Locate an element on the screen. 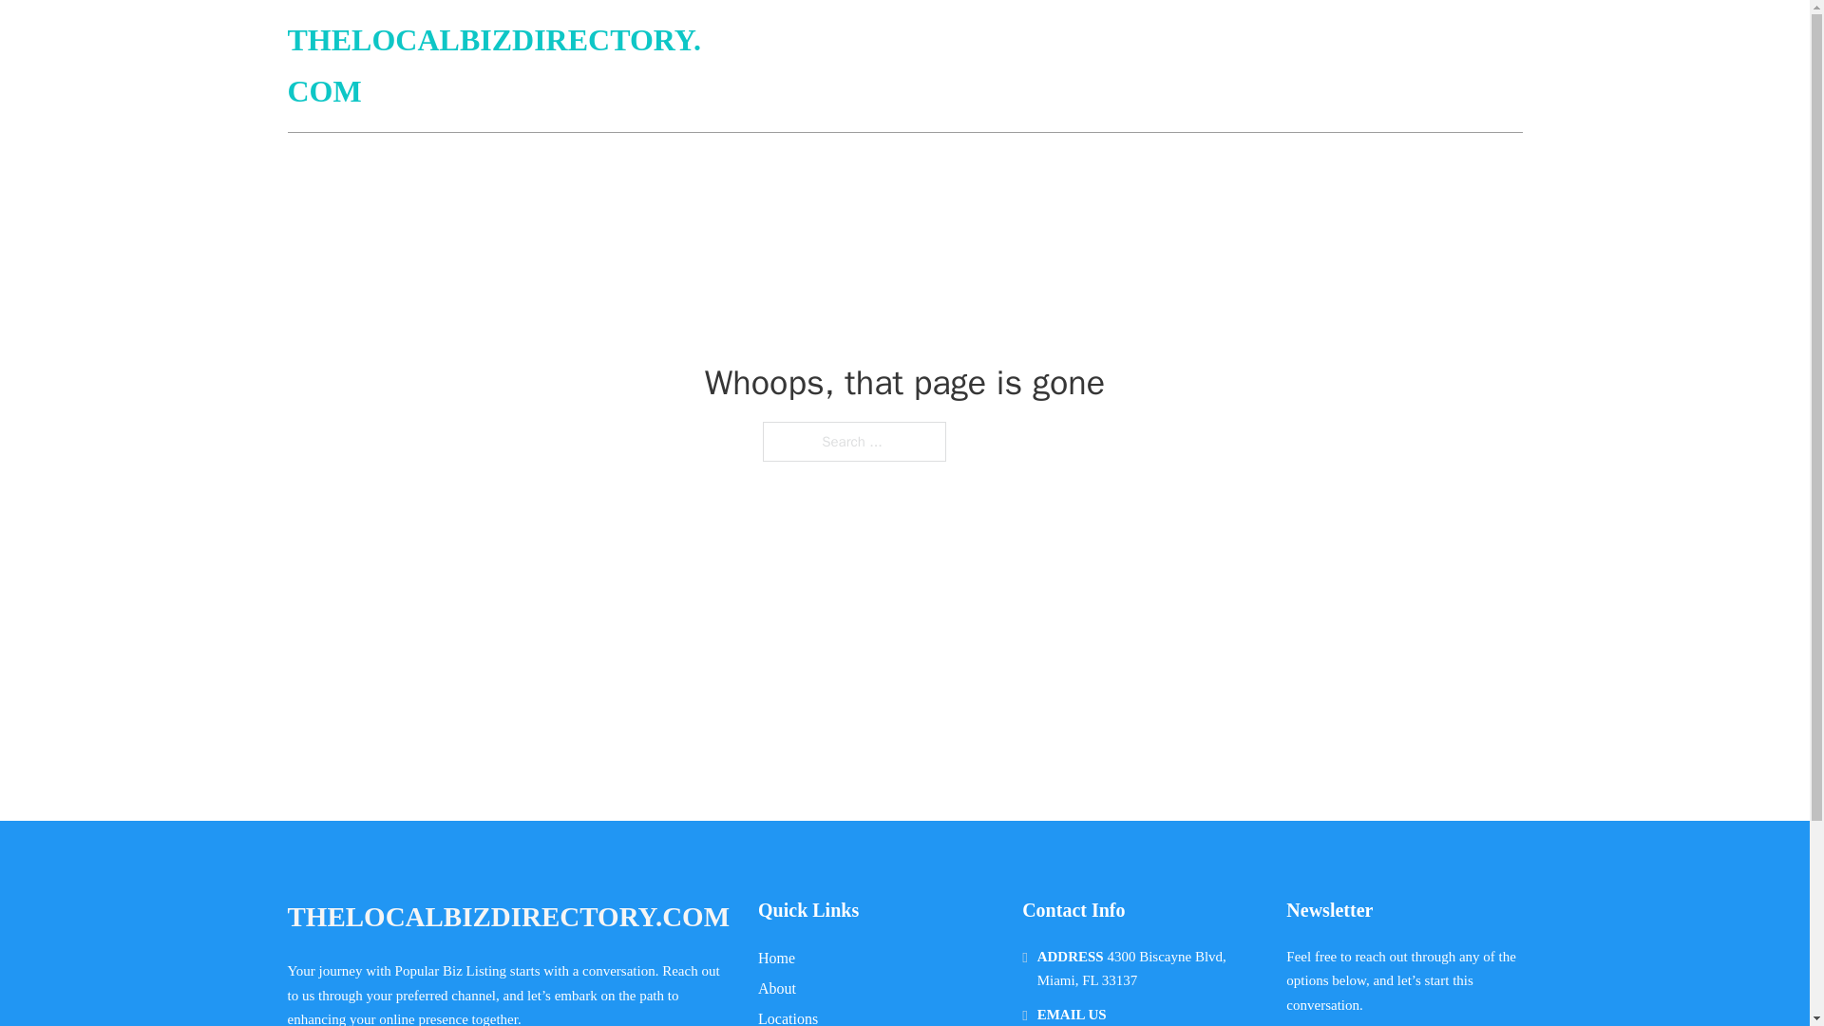  Home is located at coordinates (777, 958).